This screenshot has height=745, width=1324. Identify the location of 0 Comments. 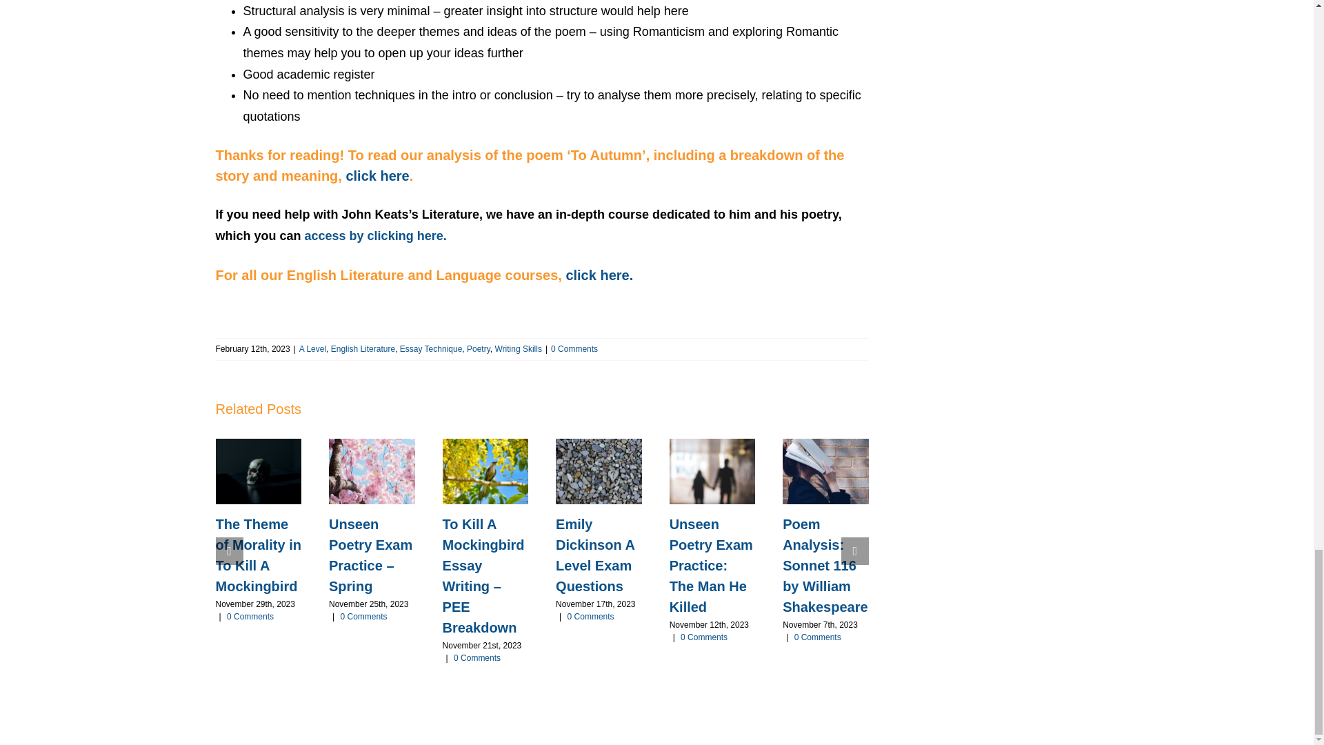
(364, 616).